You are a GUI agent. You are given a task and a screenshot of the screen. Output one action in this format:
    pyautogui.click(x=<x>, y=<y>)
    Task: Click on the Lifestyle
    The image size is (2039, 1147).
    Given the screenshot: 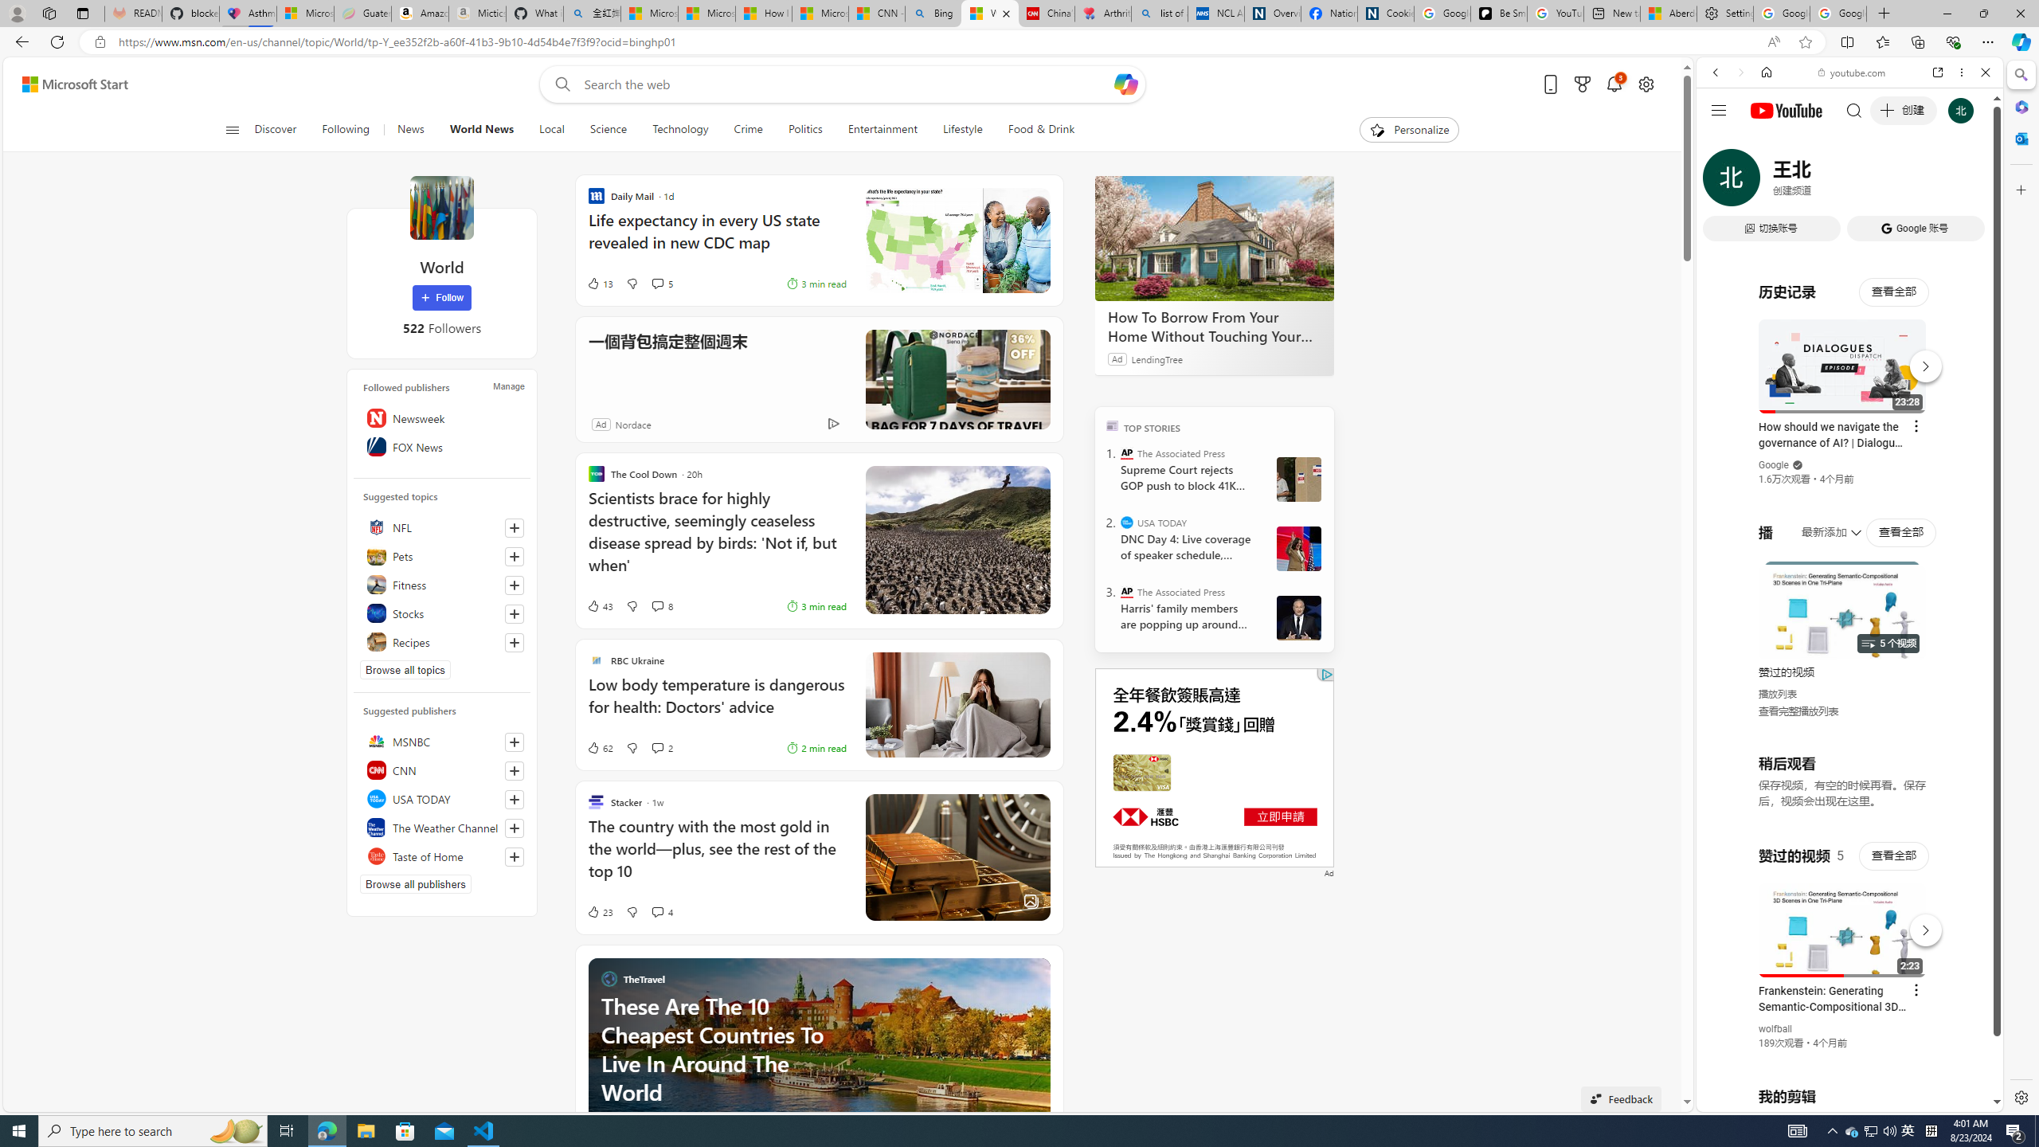 What is the action you would take?
    pyautogui.click(x=962, y=130)
    